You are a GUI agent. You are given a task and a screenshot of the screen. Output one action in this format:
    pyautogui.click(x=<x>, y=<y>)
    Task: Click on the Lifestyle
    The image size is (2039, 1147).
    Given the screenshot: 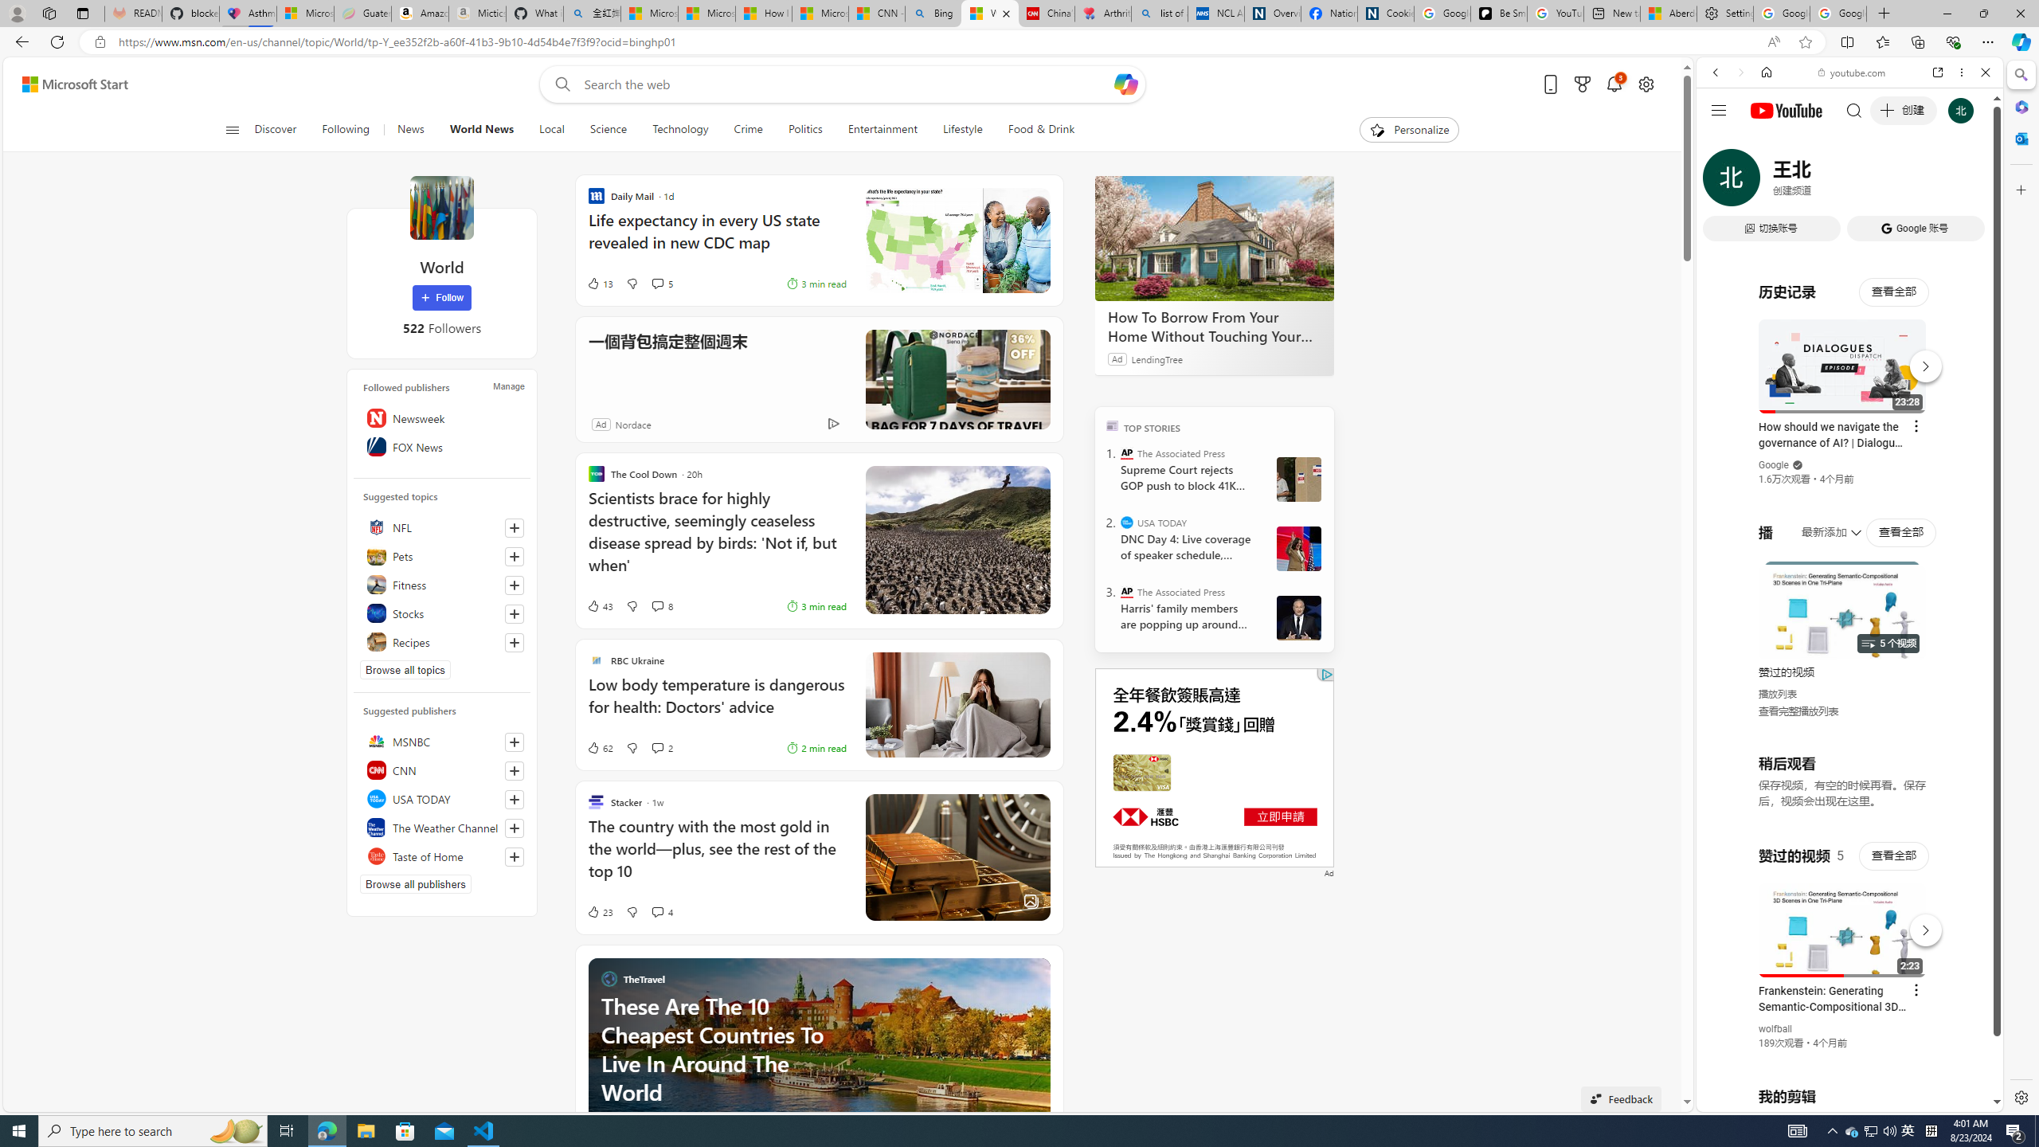 What is the action you would take?
    pyautogui.click(x=962, y=130)
    